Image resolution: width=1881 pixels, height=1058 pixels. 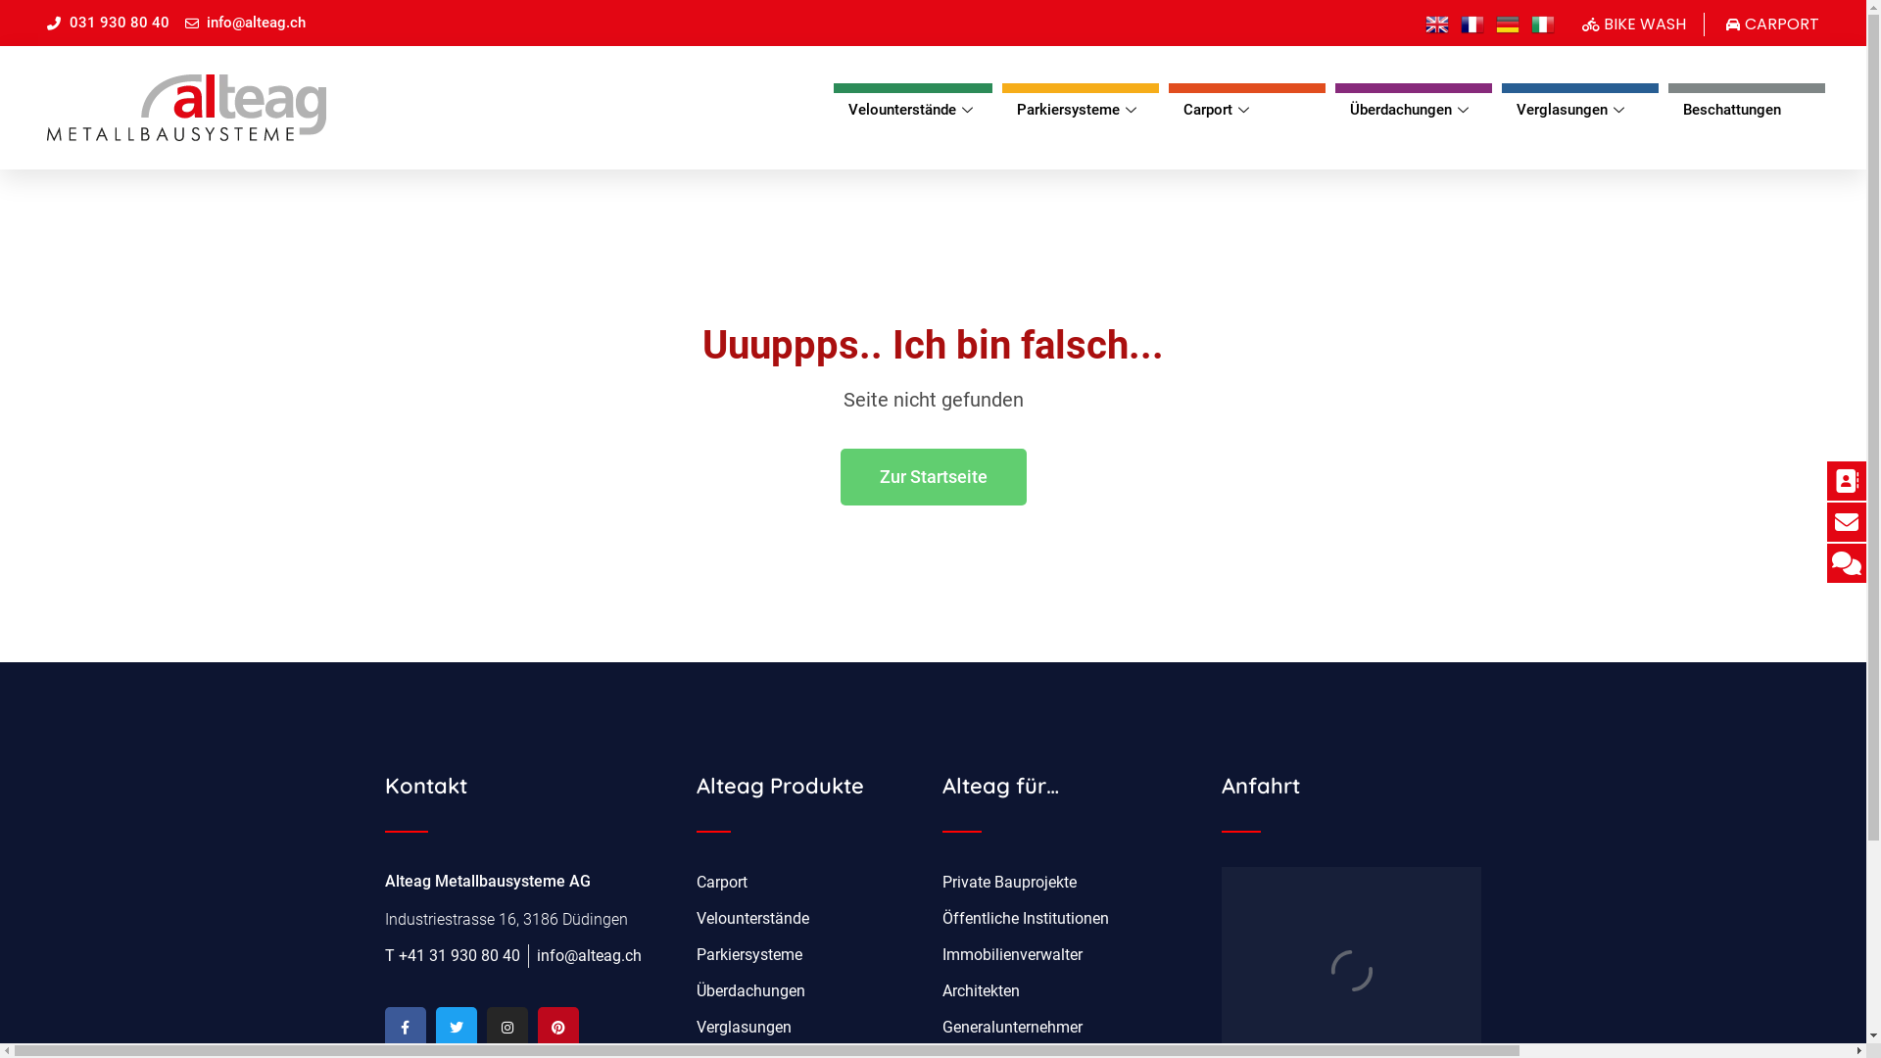 I want to click on info@alteag.ch, so click(x=246, y=24).